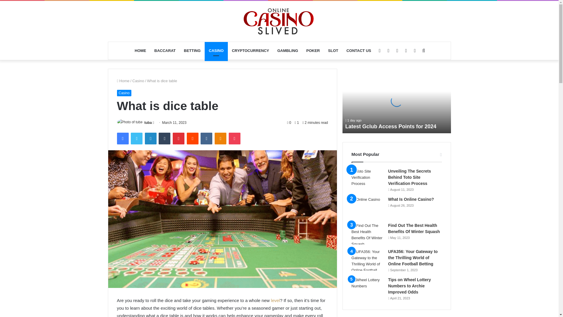 This screenshot has height=317, width=563. What do you see at coordinates (250, 50) in the screenshot?
I see `CRYPTOCURRENCY` at bounding box center [250, 50].